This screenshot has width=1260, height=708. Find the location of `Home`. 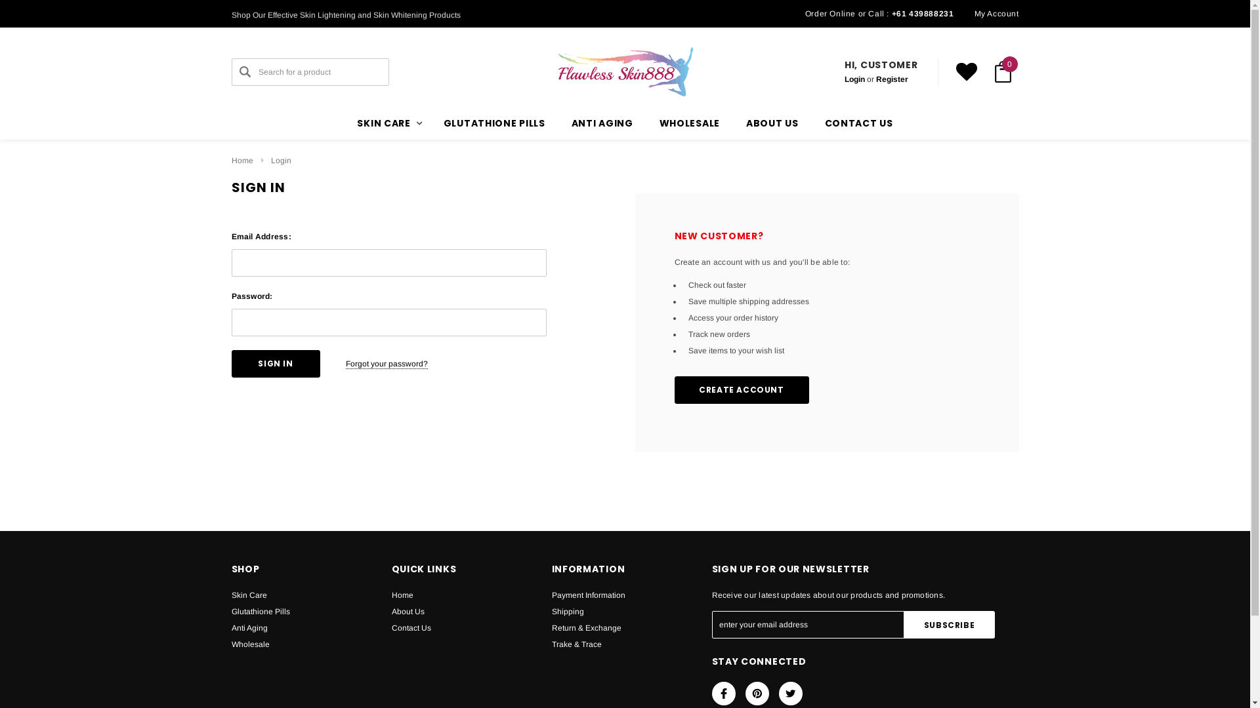

Home is located at coordinates (241, 161).